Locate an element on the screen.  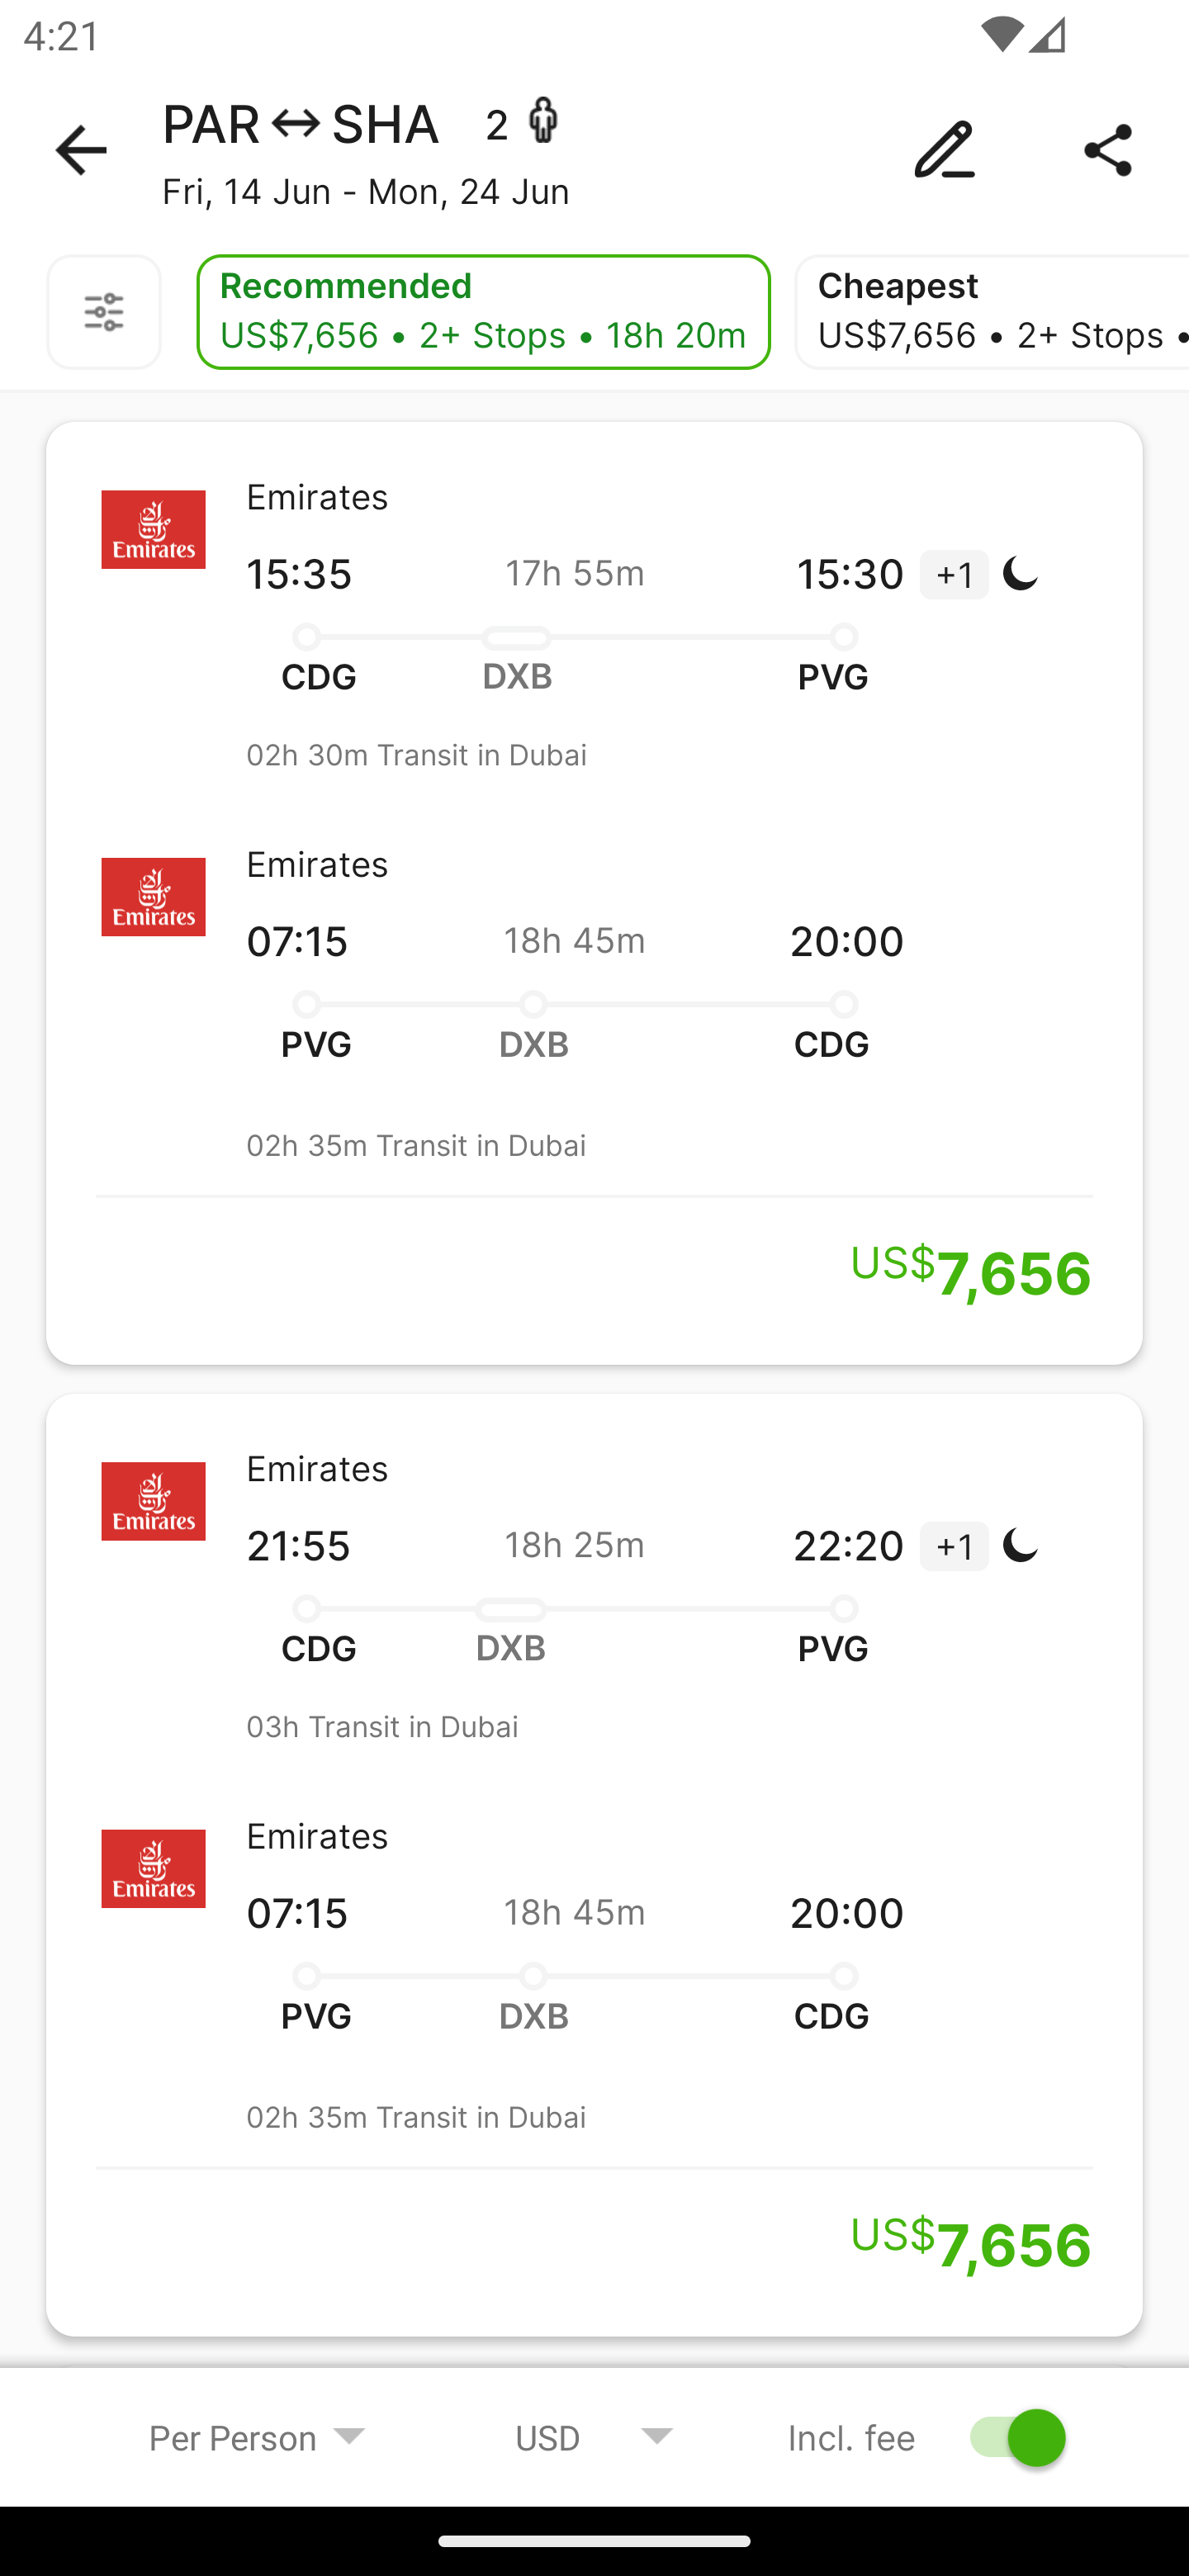
Recommended  US$7,656 • 2+ Stops • 18h 20m is located at coordinates (484, 312).